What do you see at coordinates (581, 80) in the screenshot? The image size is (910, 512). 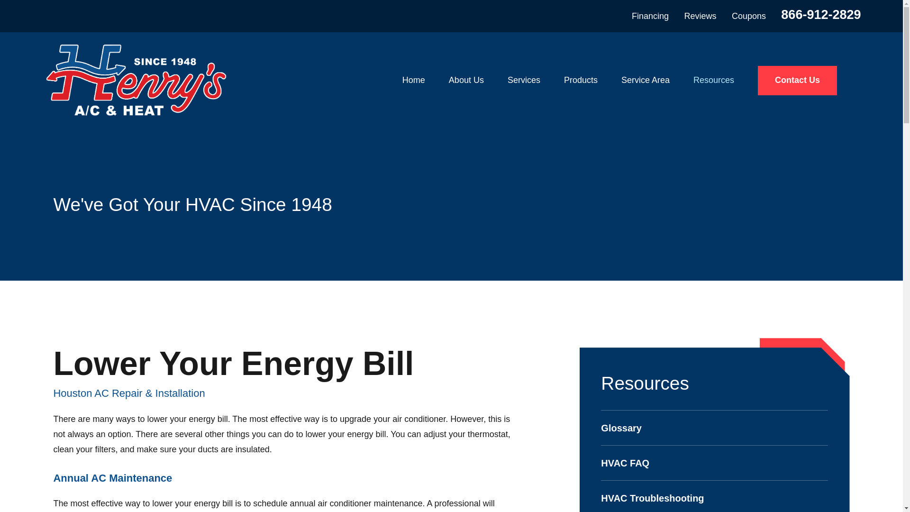 I see `Products` at bounding box center [581, 80].